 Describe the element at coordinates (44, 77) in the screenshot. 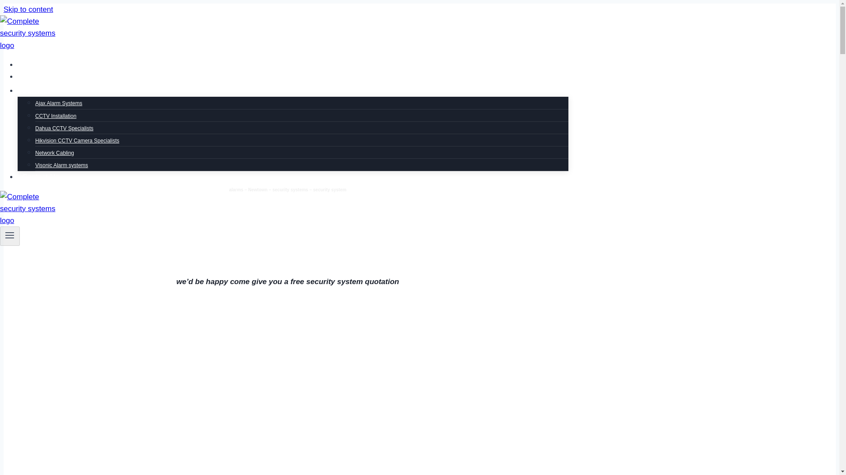

I see `About Alarm installations` at that location.